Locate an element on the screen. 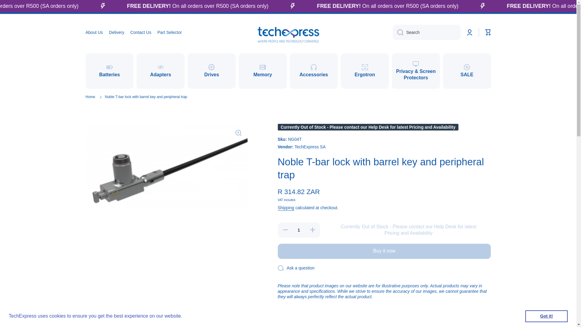 Image resolution: width=581 pixels, height=327 pixels. Adapters is located at coordinates (160, 71).